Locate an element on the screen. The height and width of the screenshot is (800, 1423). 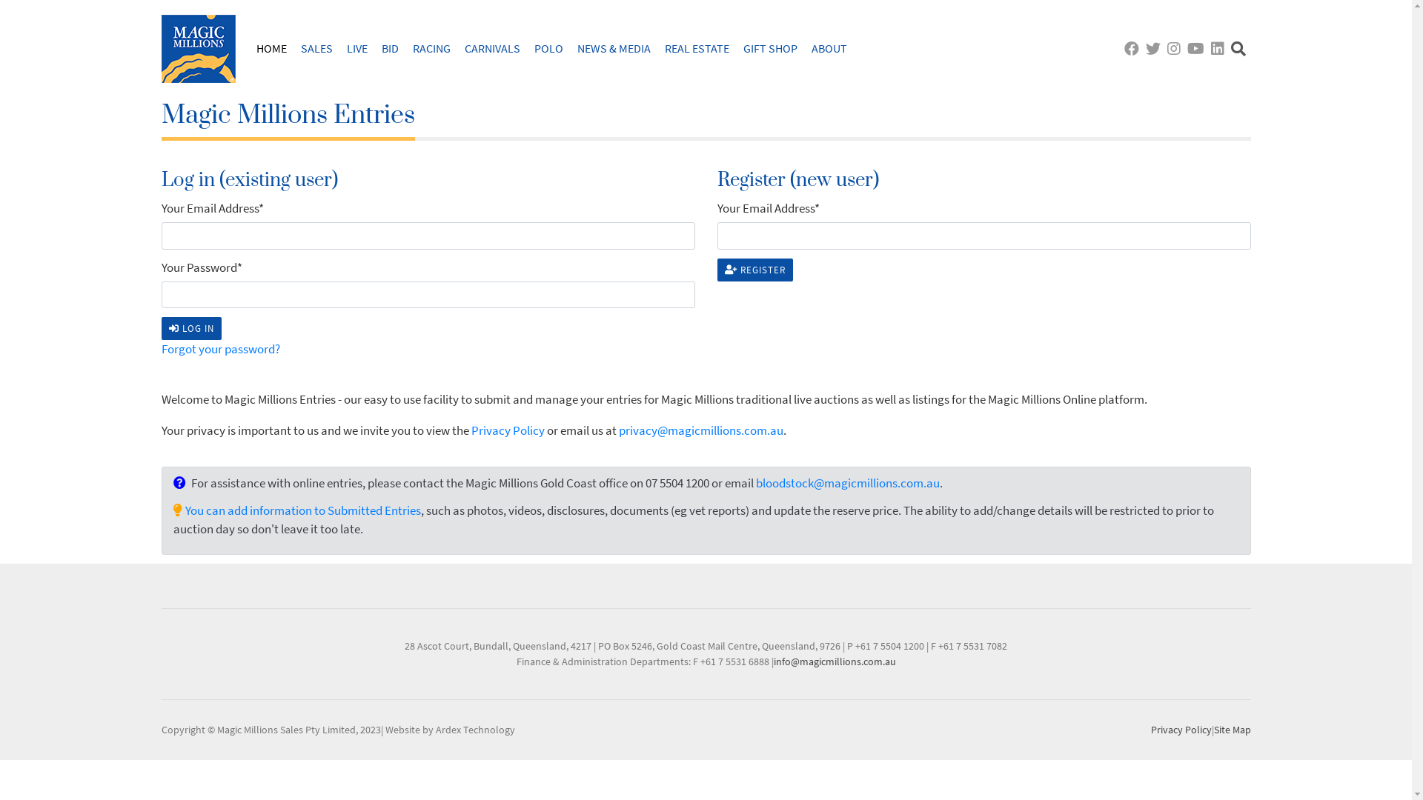
info@magicmillions.com.au is located at coordinates (835, 661).